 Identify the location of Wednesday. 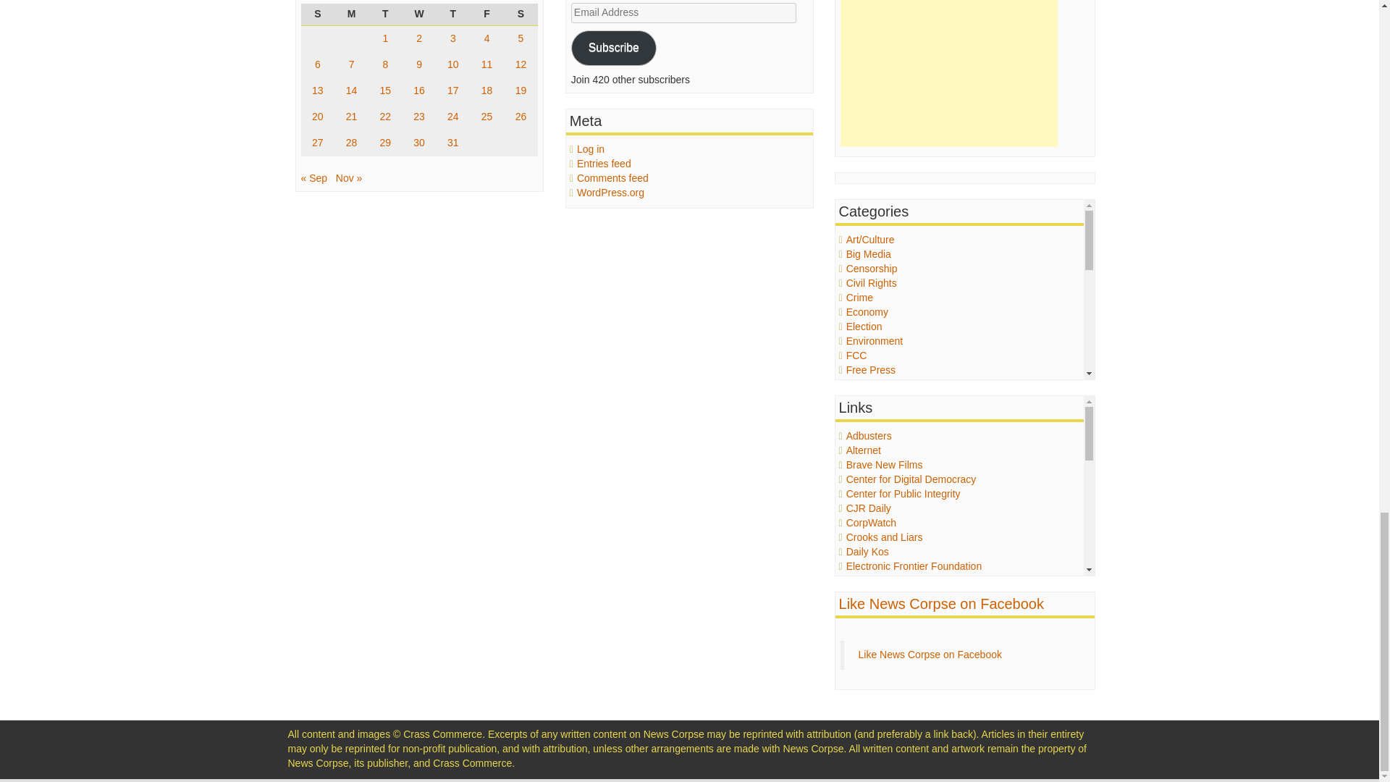
(419, 14).